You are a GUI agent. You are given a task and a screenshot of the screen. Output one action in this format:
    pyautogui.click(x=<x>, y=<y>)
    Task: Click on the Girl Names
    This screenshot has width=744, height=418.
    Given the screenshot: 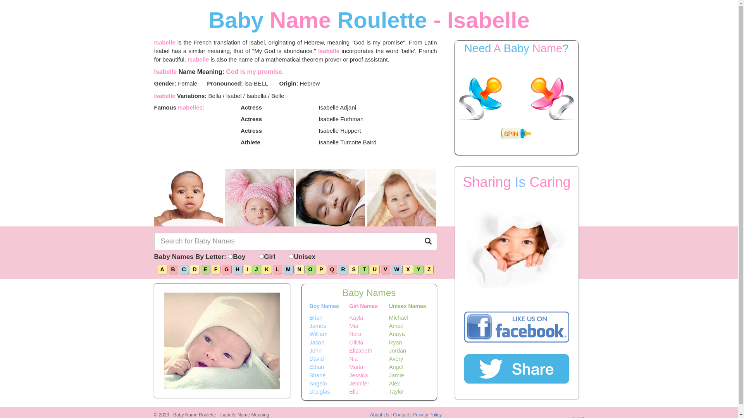 What is the action you would take?
    pyautogui.click(x=369, y=307)
    